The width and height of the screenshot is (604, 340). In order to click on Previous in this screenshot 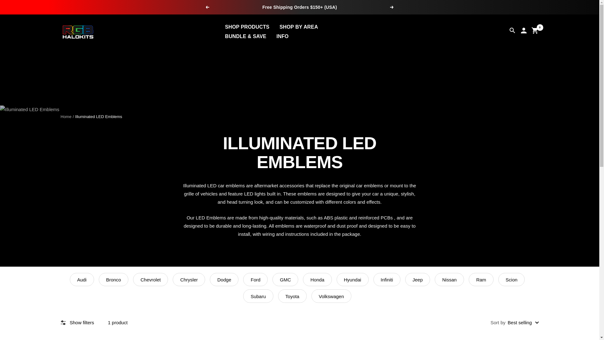, I will do `click(207, 7)`.